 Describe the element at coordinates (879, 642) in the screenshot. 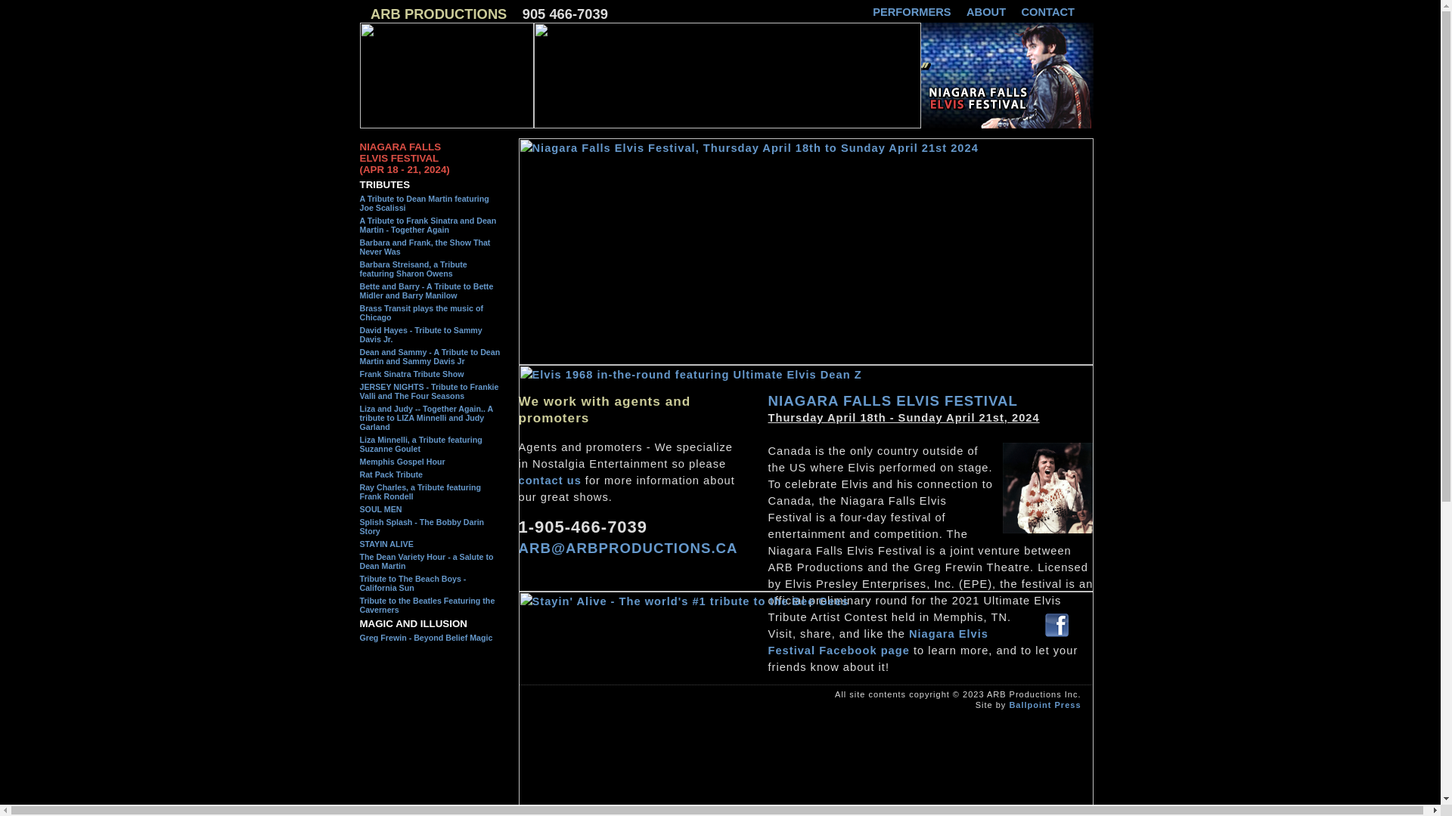

I see `Niagara Elvis Festival Facebook page` at that location.